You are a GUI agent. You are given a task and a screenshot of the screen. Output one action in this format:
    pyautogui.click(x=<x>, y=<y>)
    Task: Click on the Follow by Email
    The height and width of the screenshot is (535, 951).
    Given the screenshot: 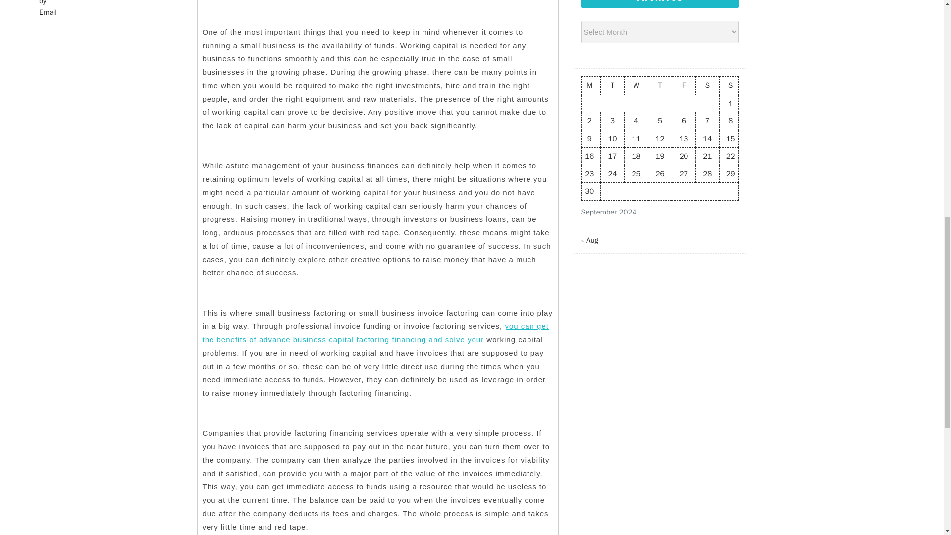 What is the action you would take?
    pyautogui.click(x=49, y=9)
    